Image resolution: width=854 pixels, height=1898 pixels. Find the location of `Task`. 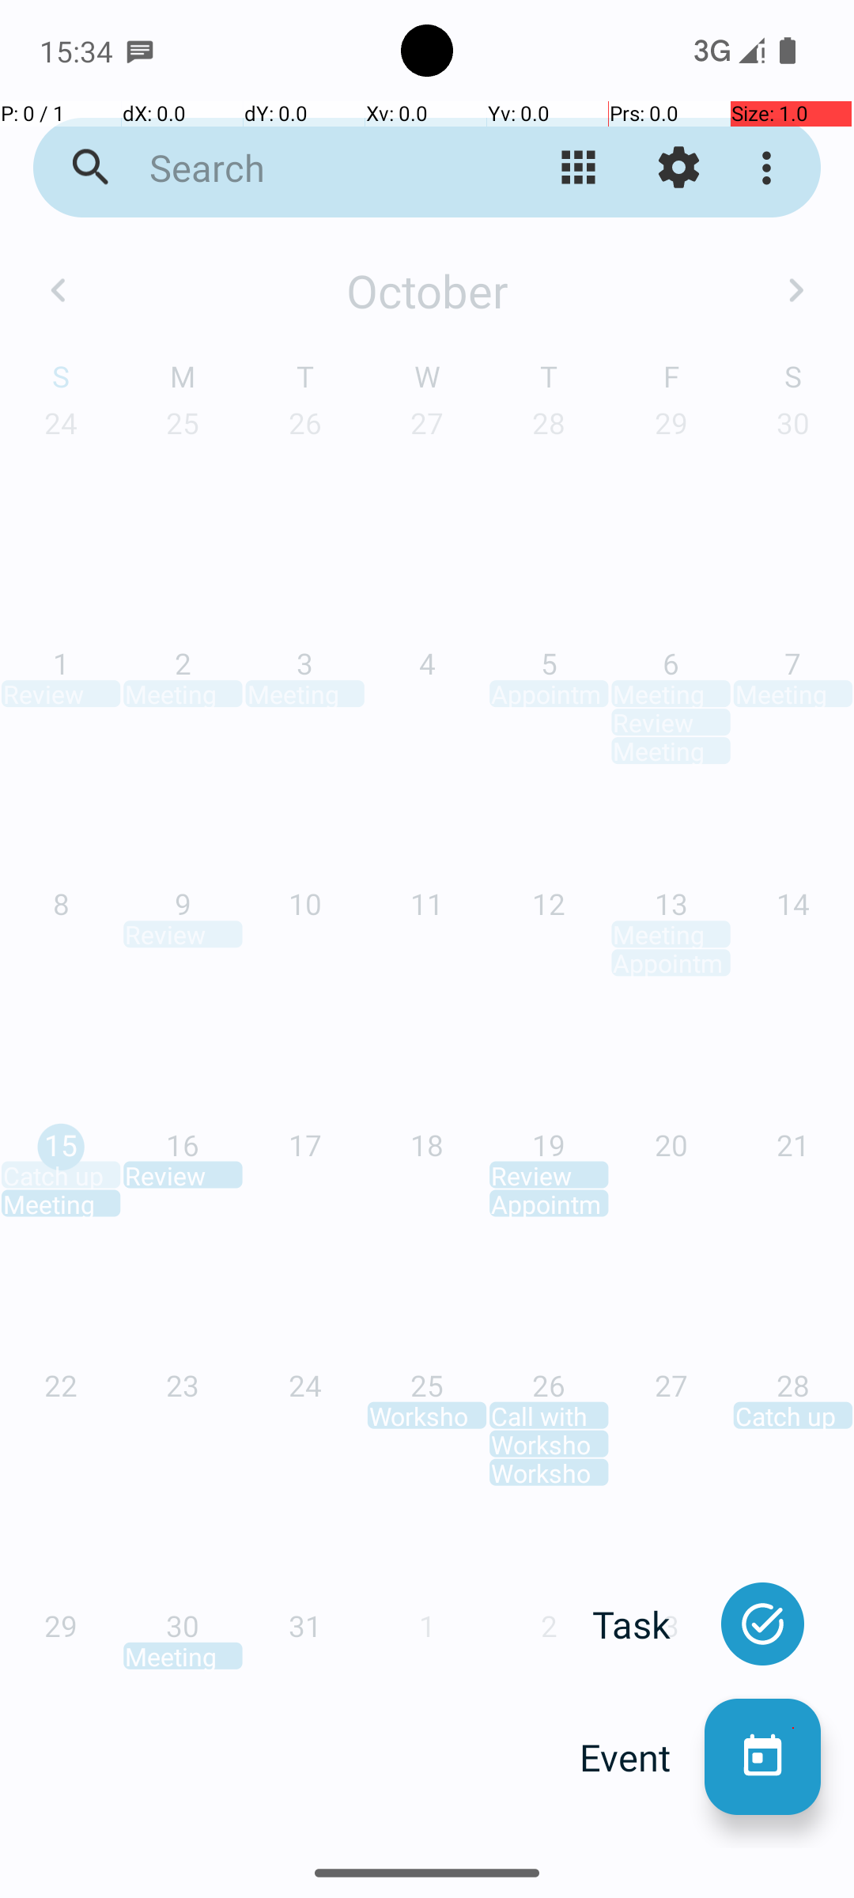

Task is located at coordinates (648, 1624).